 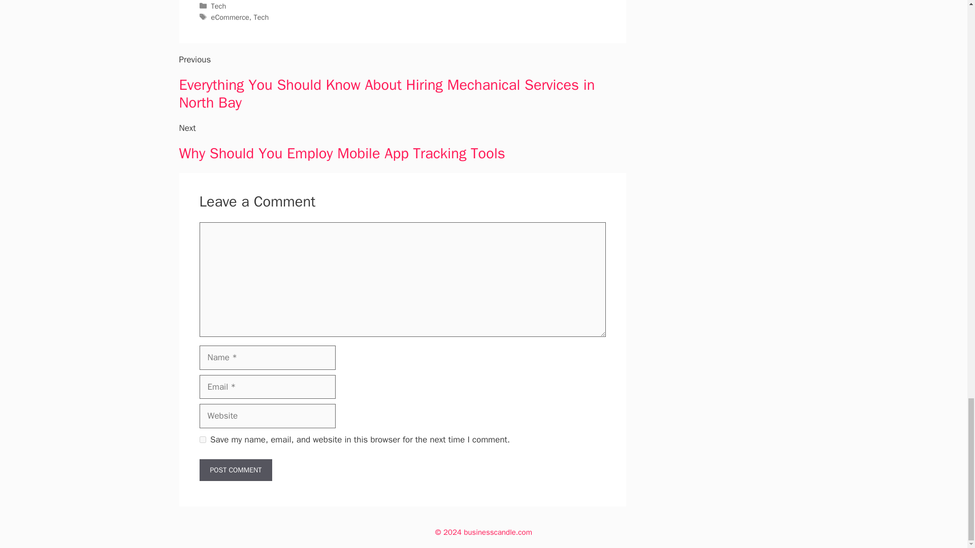 What do you see at coordinates (341, 153) in the screenshot?
I see `Why Should You Employ Mobile App Tracking Tools` at bounding box center [341, 153].